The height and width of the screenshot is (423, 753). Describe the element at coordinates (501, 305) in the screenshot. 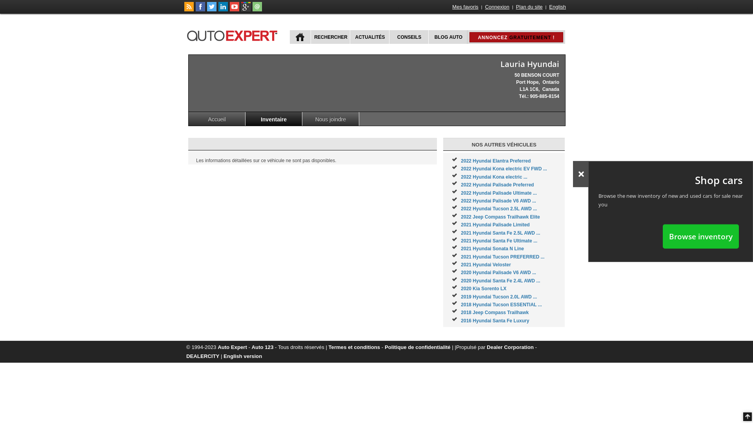

I see `2018 Hyundai Tucson ESSENTIAL ...` at that location.